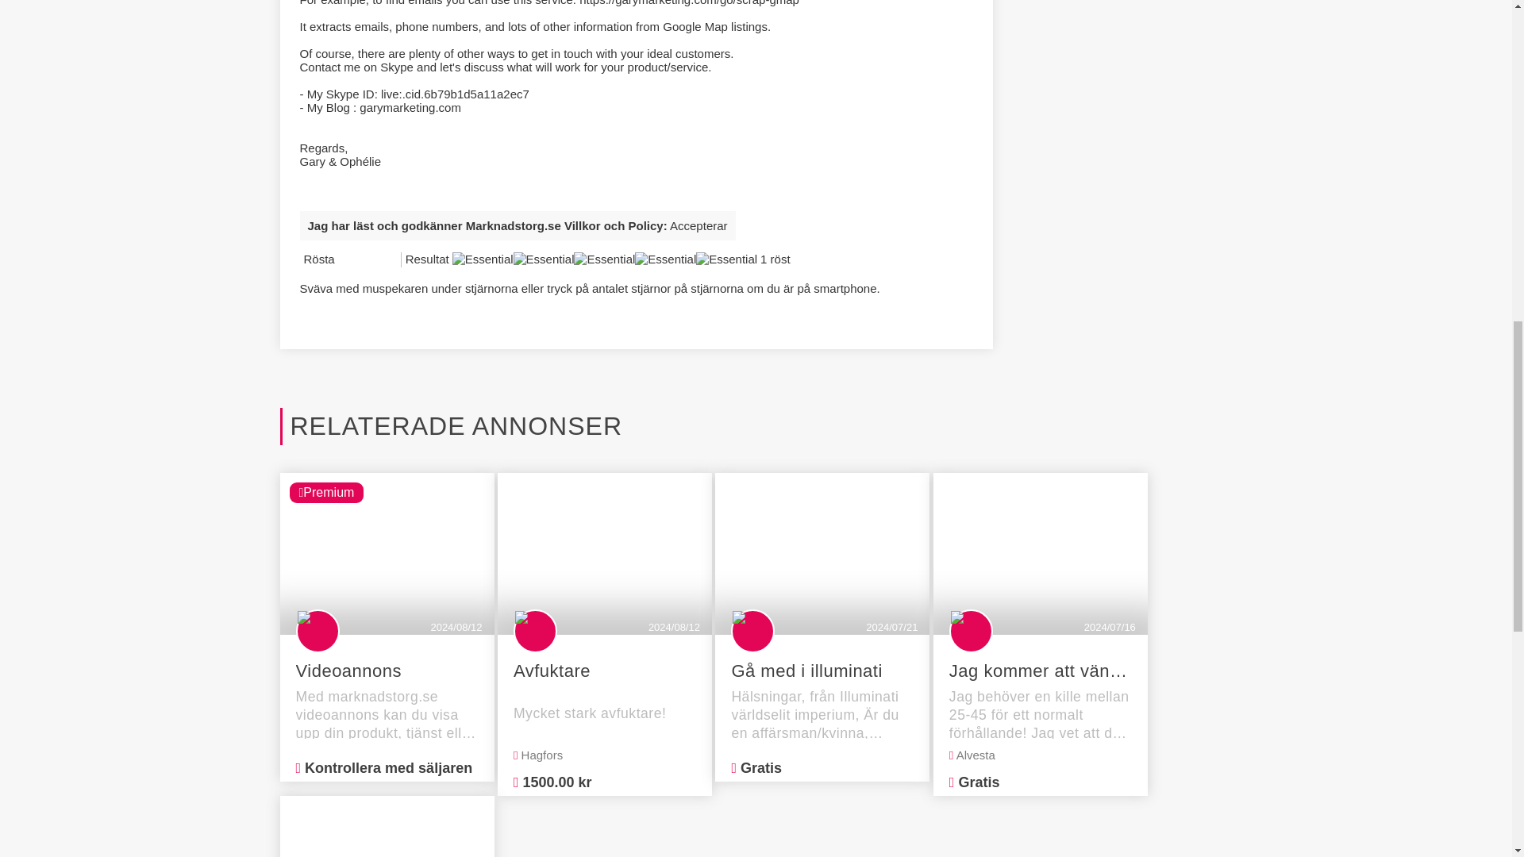  What do you see at coordinates (605, 259) in the screenshot?
I see `Essential` at bounding box center [605, 259].